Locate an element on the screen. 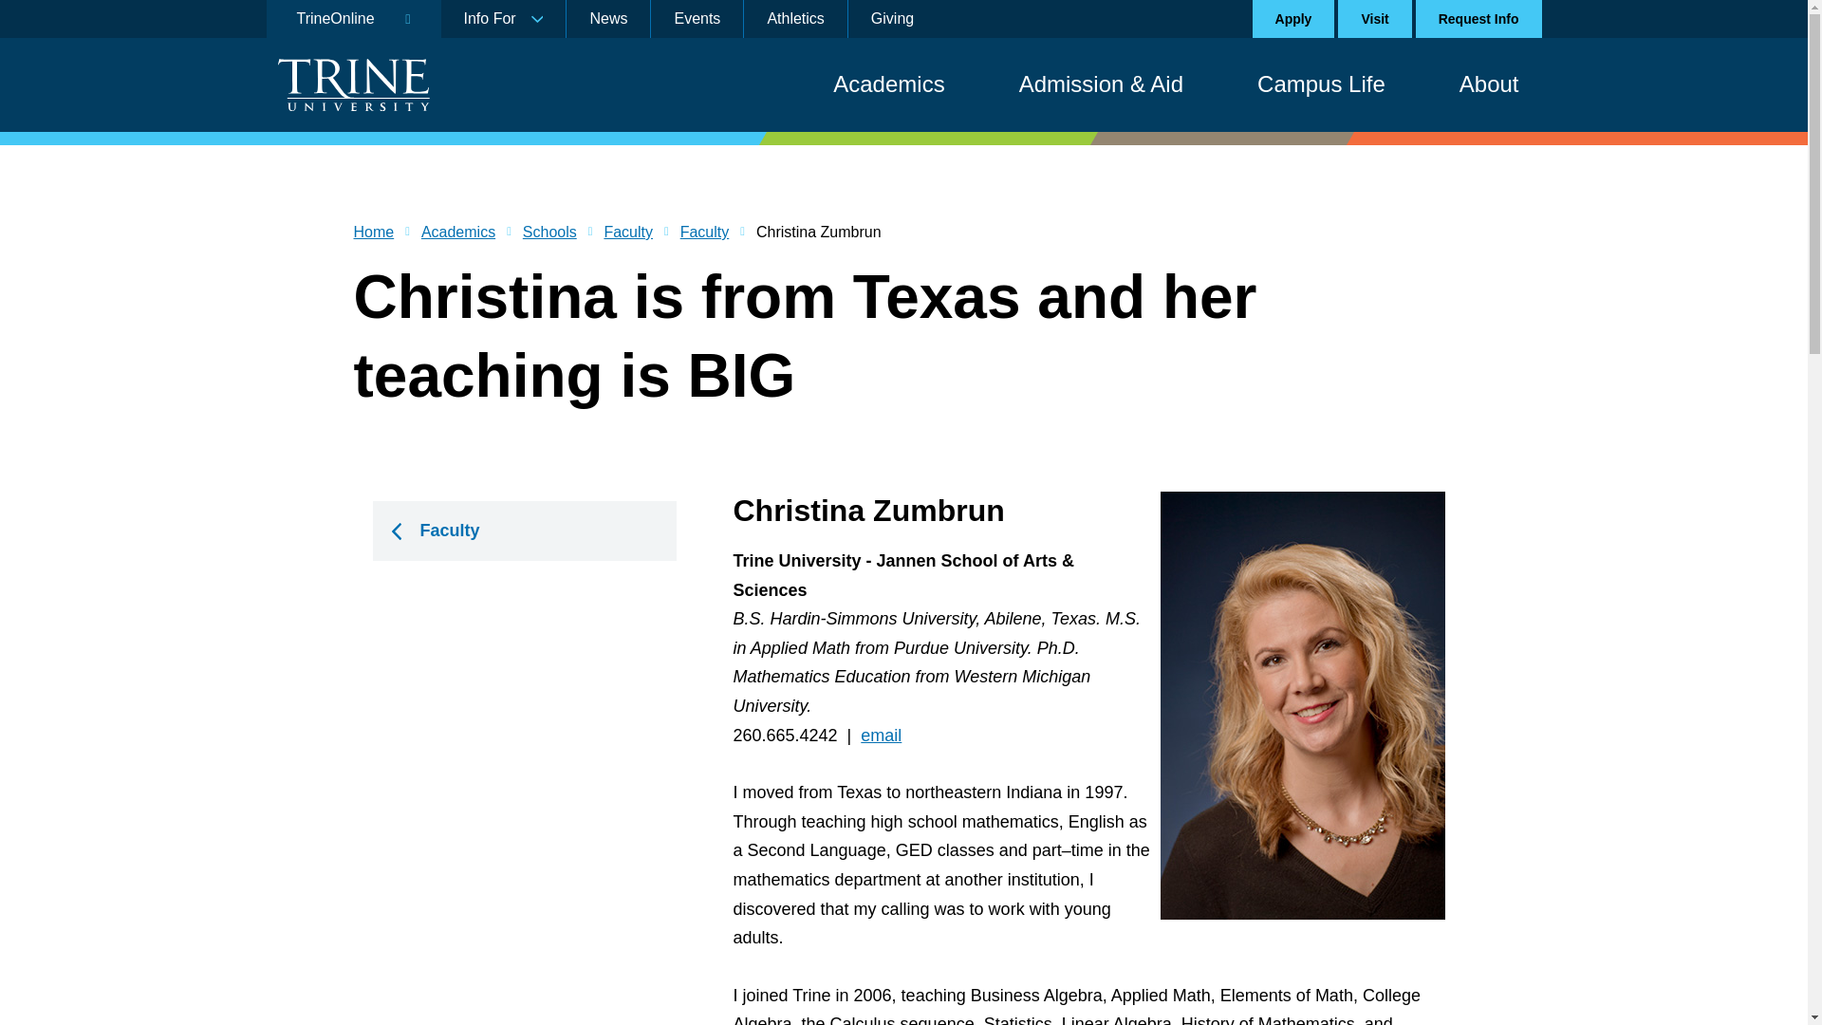  Home page for Trine University is located at coordinates (352, 84).